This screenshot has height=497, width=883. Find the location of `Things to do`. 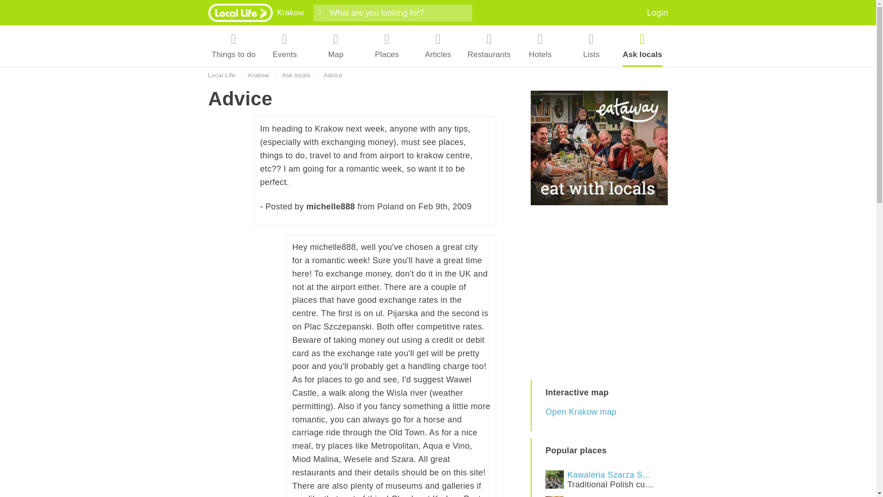

Things to do is located at coordinates (258, 75).